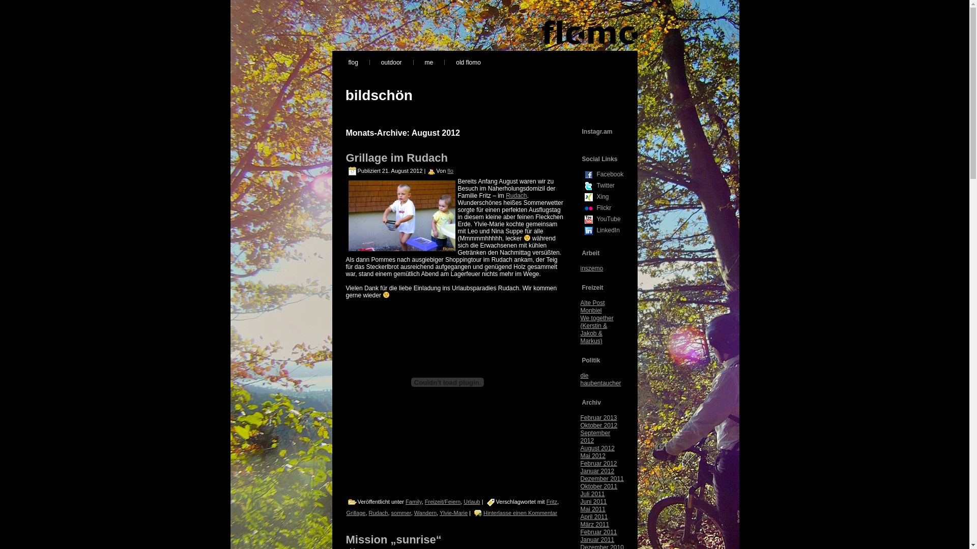 The image size is (977, 549). Describe the element at coordinates (516, 196) in the screenshot. I see `Rudach` at that location.